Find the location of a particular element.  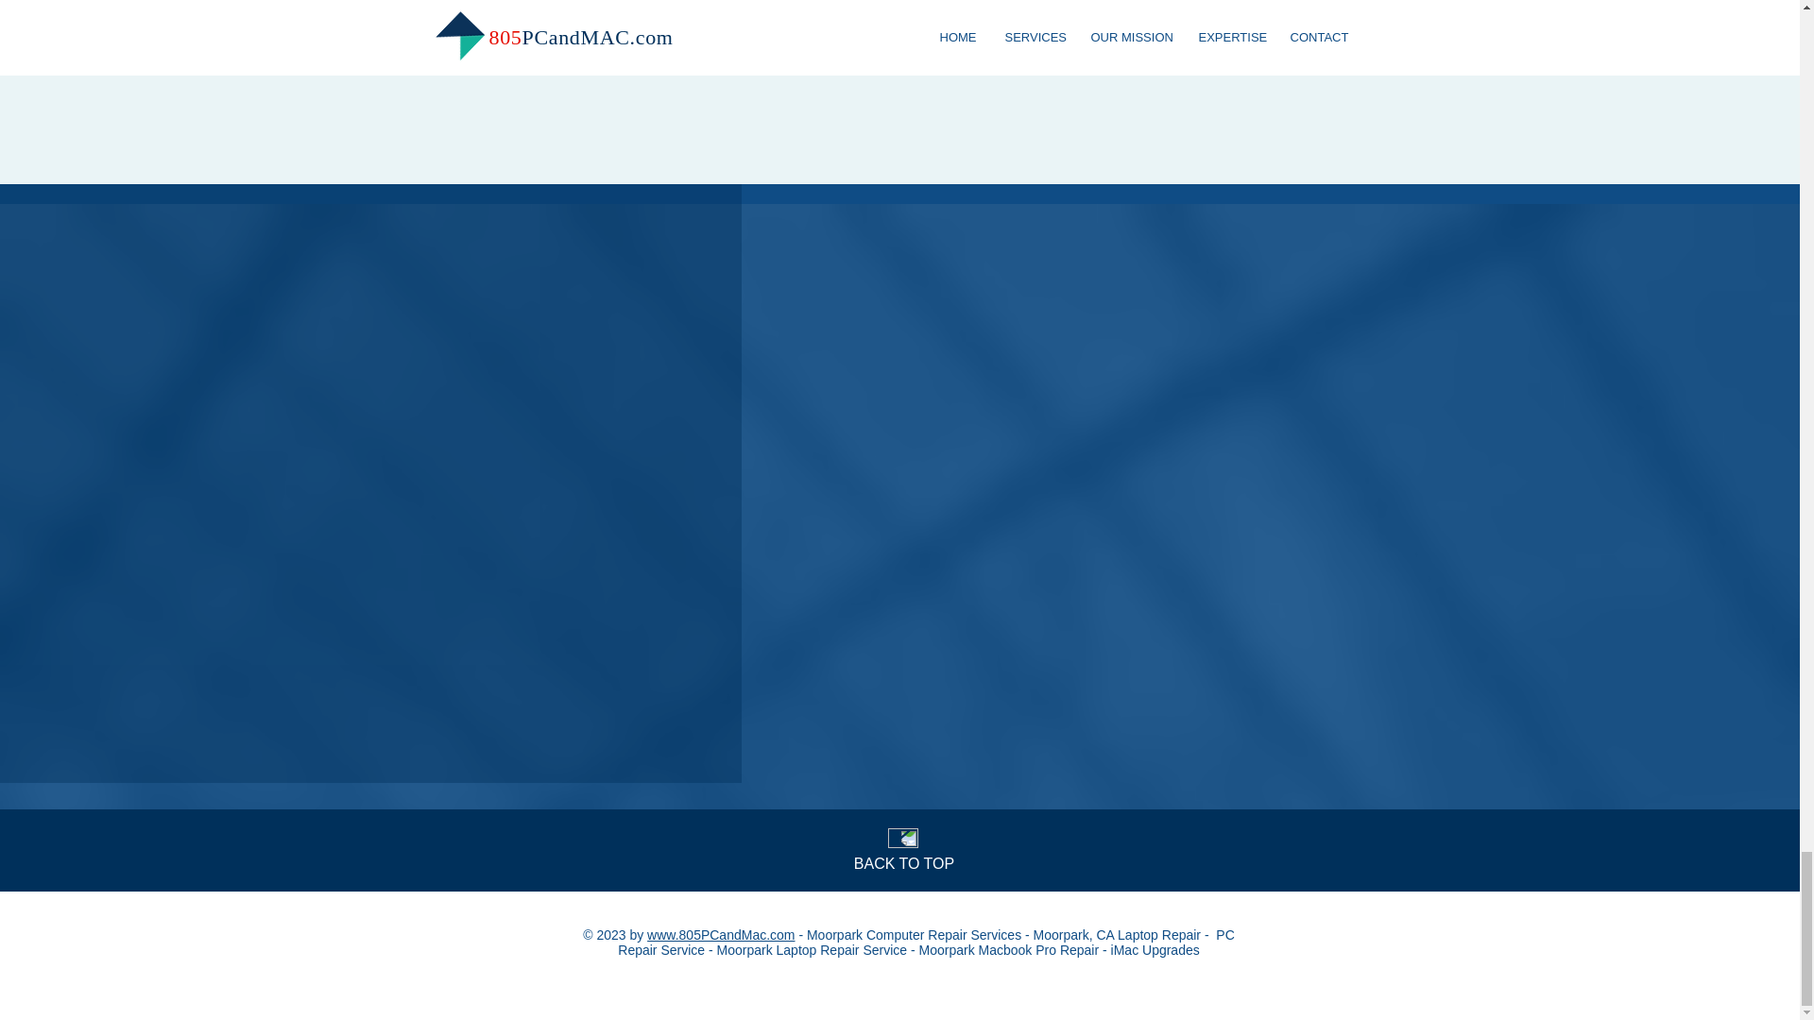

www.805PCandMac.com is located at coordinates (720, 934).